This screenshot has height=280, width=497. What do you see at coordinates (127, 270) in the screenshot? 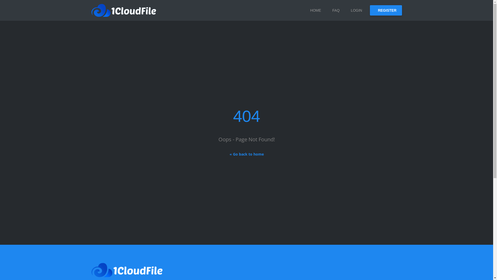
I see `Logo` at bounding box center [127, 270].